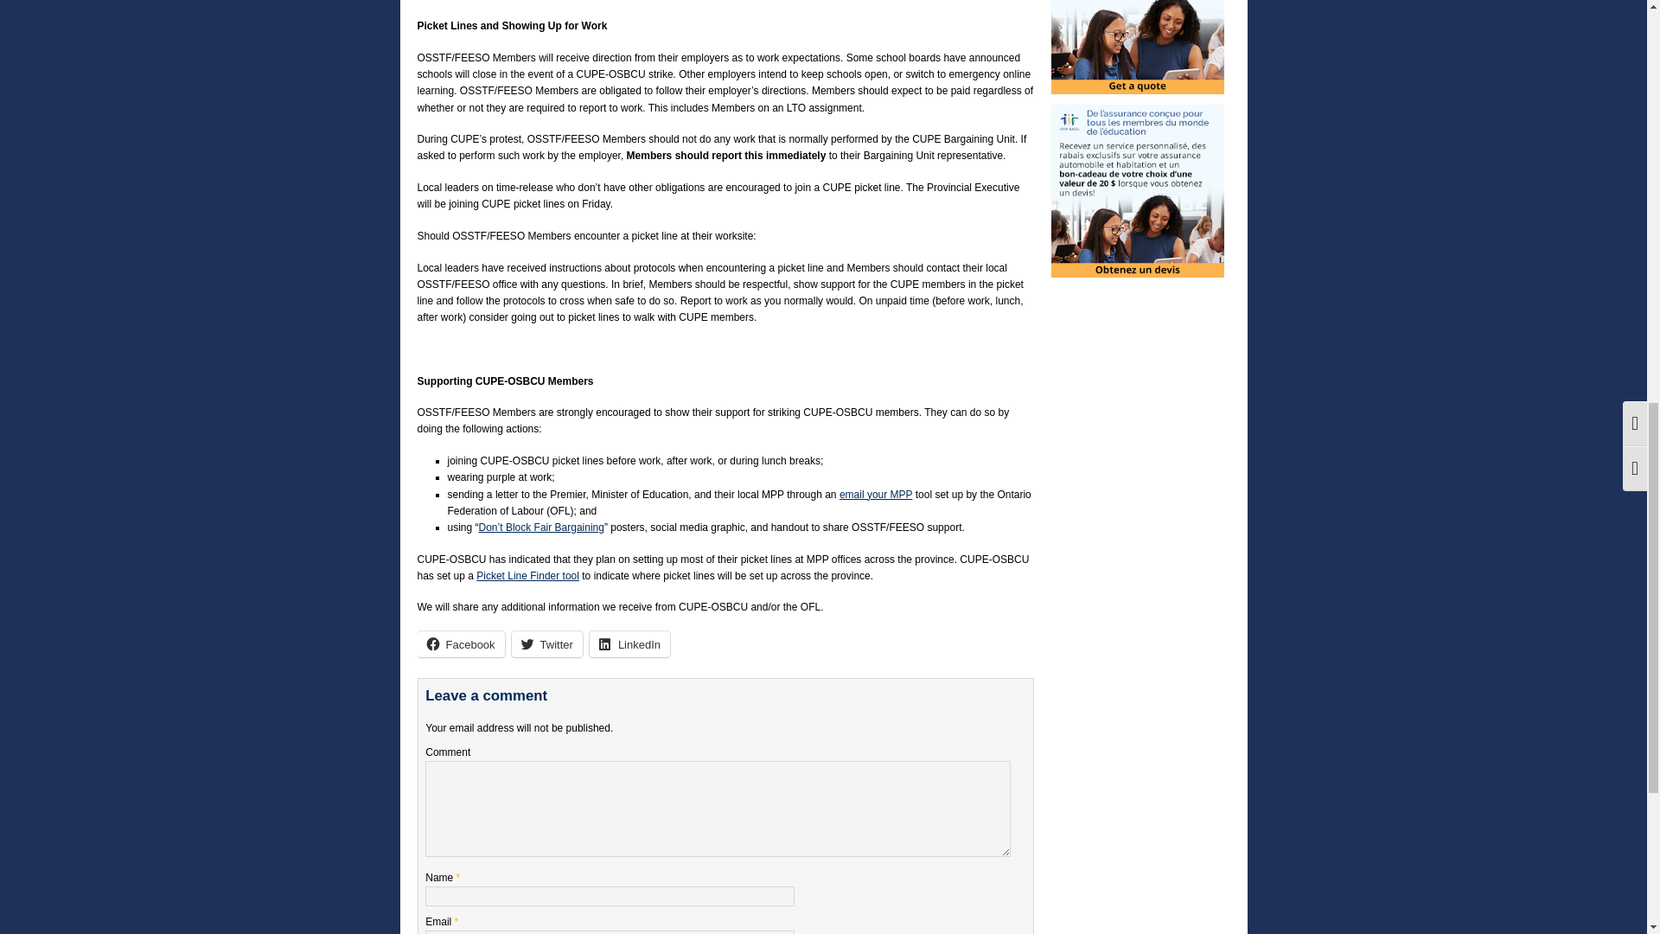 This screenshot has width=1660, height=934. Describe the element at coordinates (460, 644) in the screenshot. I see `Facebook` at that location.